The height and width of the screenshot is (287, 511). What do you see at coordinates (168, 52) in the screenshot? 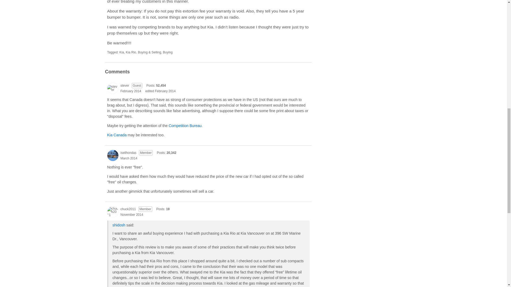
I see `Buying` at bounding box center [168, 52].